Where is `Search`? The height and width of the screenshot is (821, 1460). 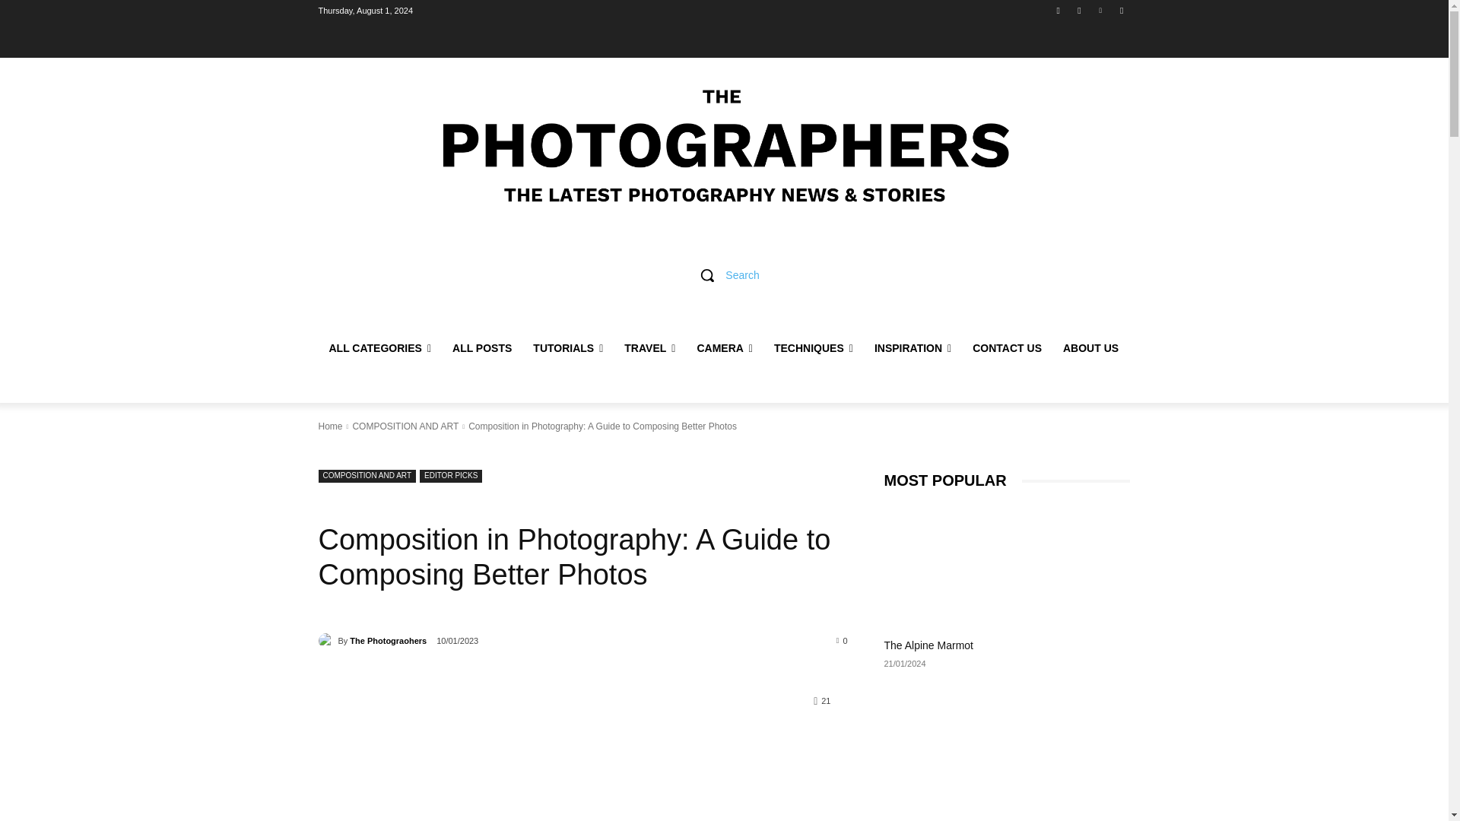 Search is located at coordinates (724, 275).